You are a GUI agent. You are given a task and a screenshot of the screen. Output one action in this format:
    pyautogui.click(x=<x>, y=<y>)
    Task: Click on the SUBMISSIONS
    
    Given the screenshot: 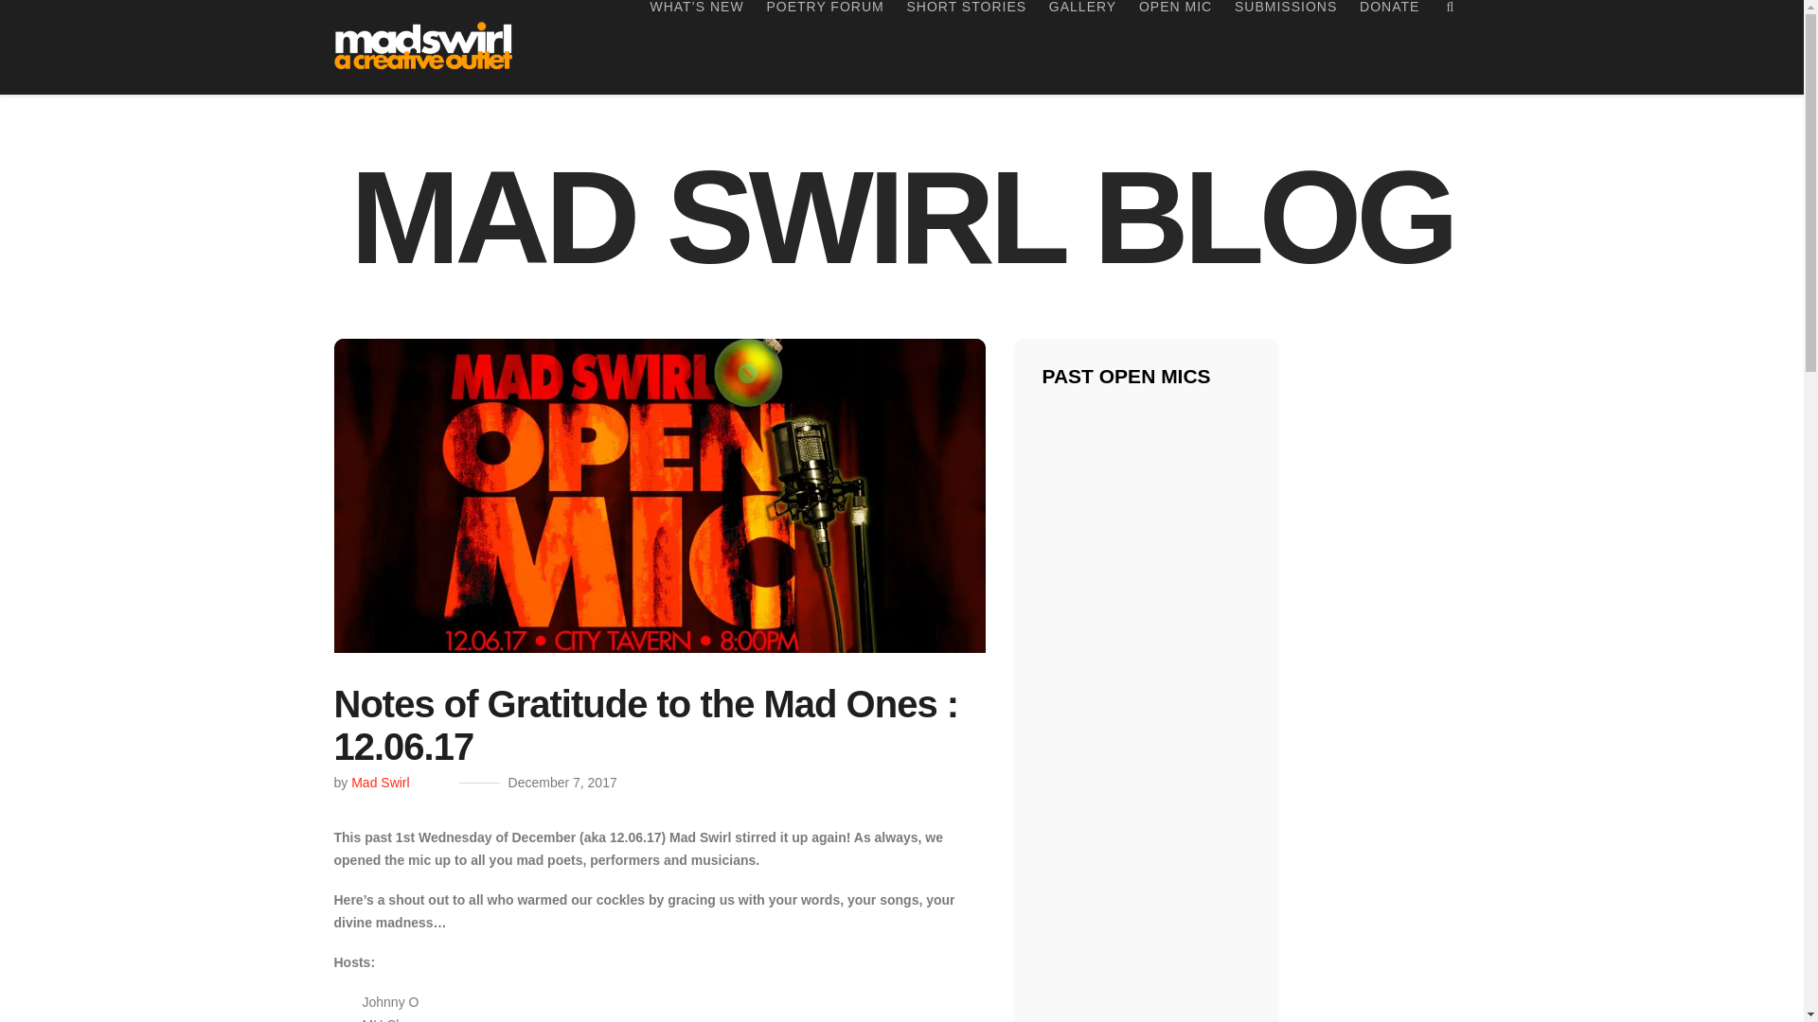 What is the action you would take?
    pyautogui.click(x=1286, y=47)
    